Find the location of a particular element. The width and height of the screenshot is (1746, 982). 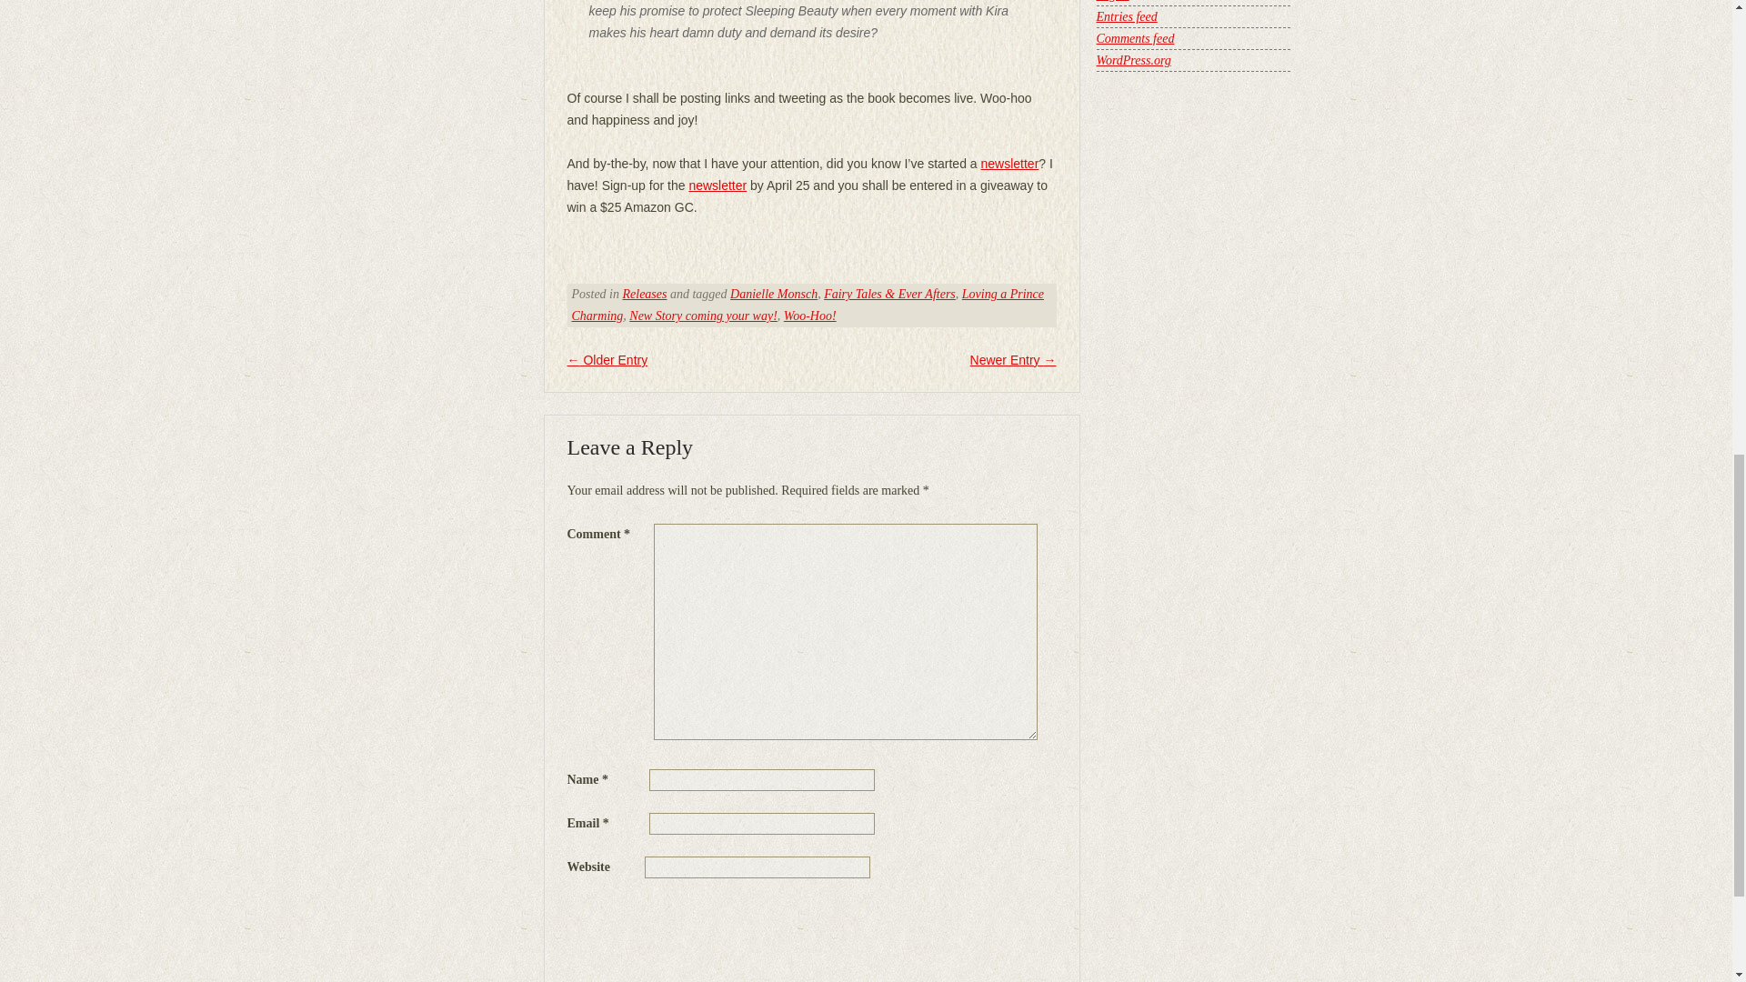

newsletter is located at coordinates (717, 185).